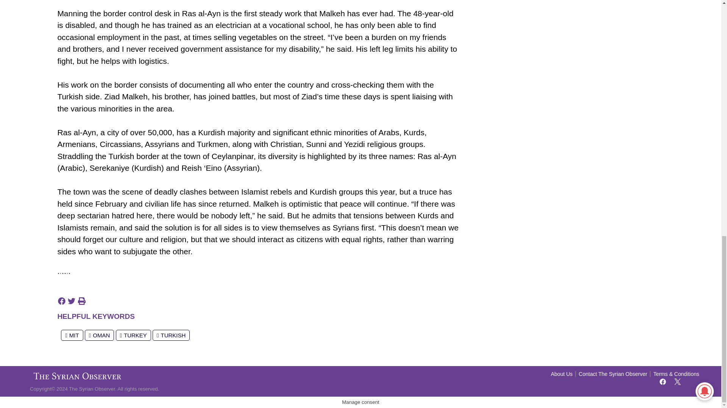 This screenshot has width=727, height=408. What do you see at coordinates (99, 335) in the screenshot?
I see `OMAN` at bounding box center [99, 335].